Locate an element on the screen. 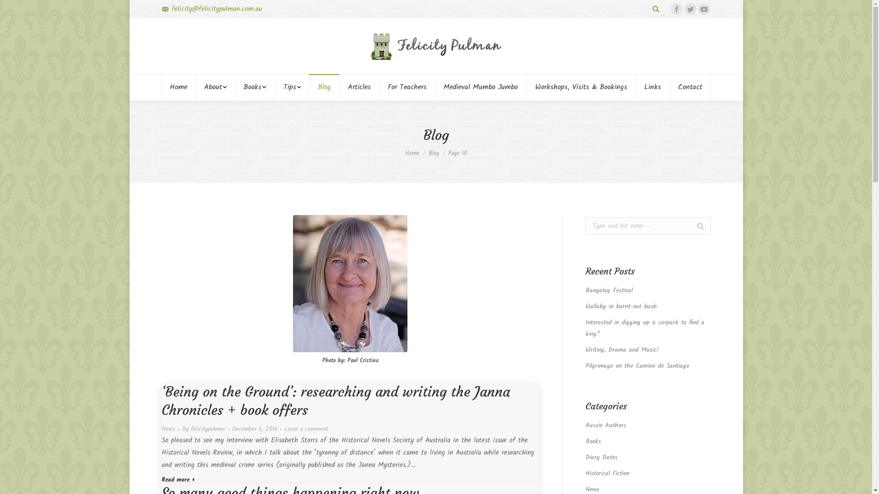  Go! is located at coordinates (696, 231).